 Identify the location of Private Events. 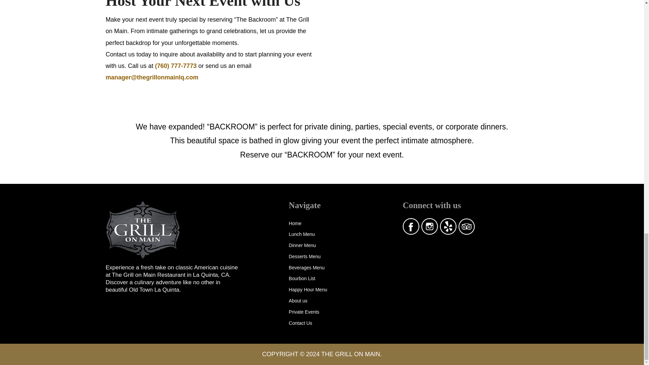
(304, 313).